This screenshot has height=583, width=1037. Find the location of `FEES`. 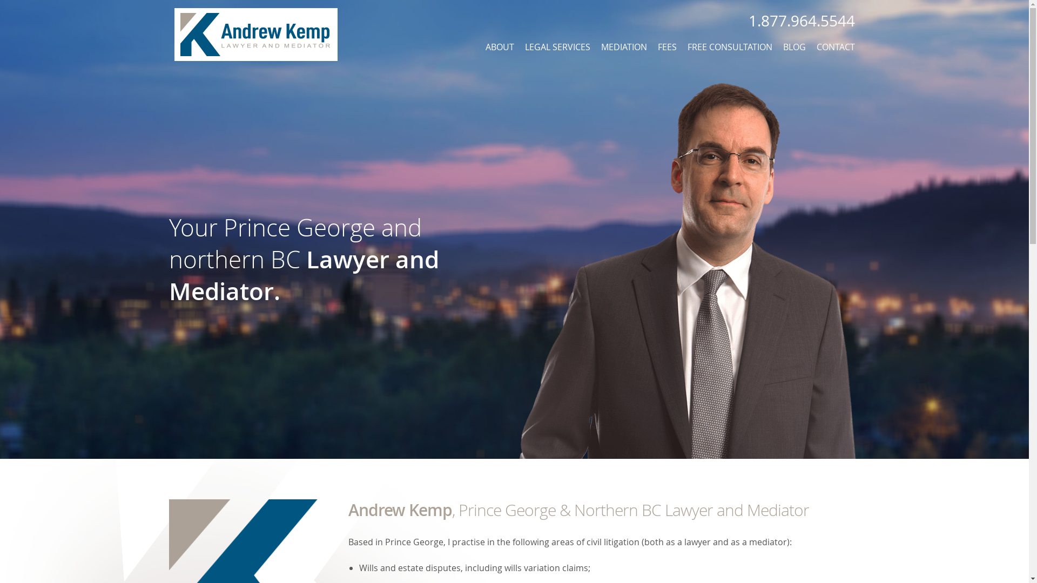

FEES is located at coordinates (668, 47).